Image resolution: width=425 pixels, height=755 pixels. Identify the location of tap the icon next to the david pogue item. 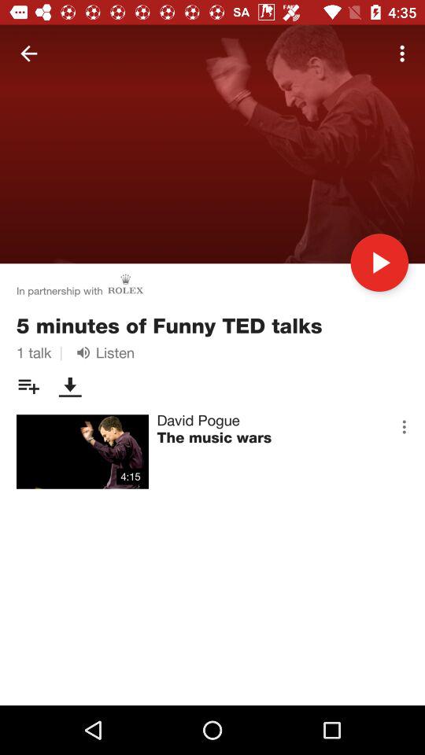
(404, 426).